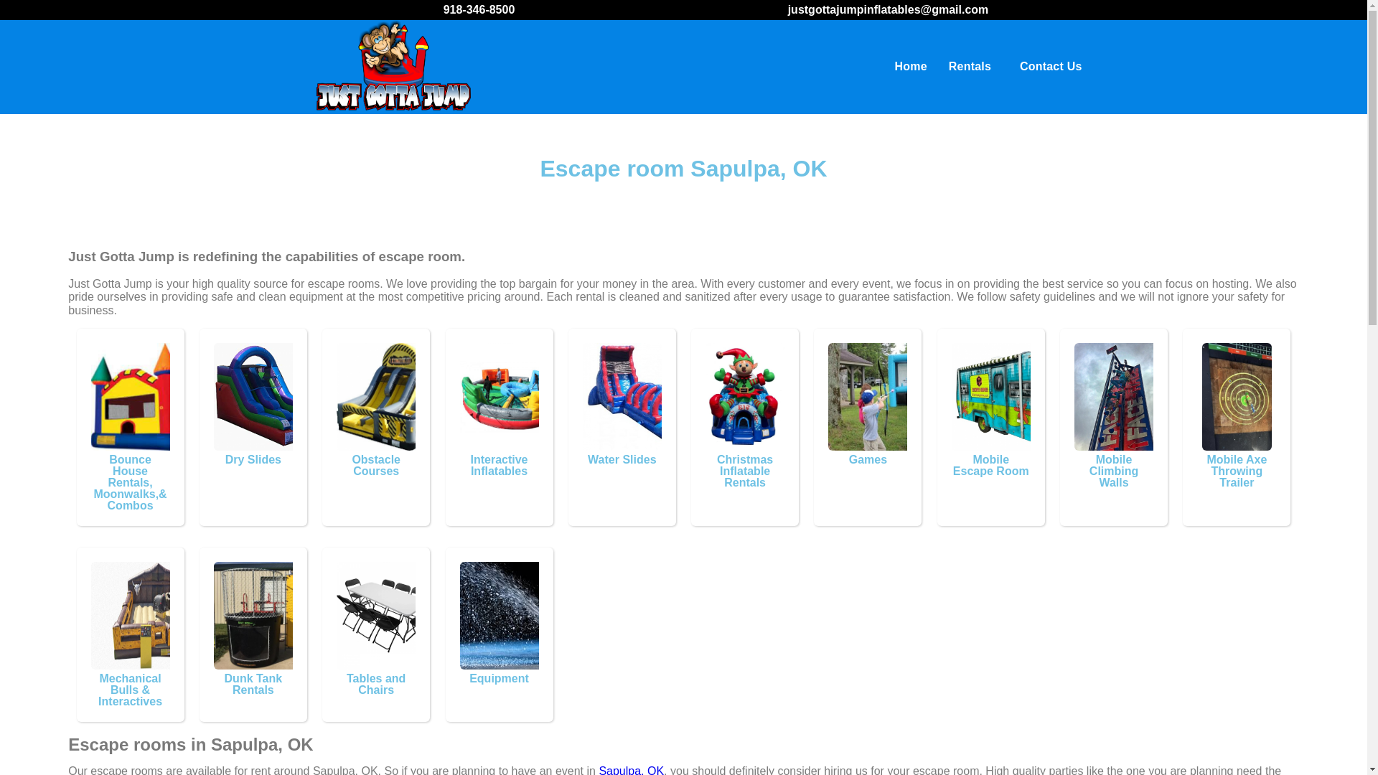 This screenshot has height=775, width=1378. I want to click on Rentals, so click(973, 66).